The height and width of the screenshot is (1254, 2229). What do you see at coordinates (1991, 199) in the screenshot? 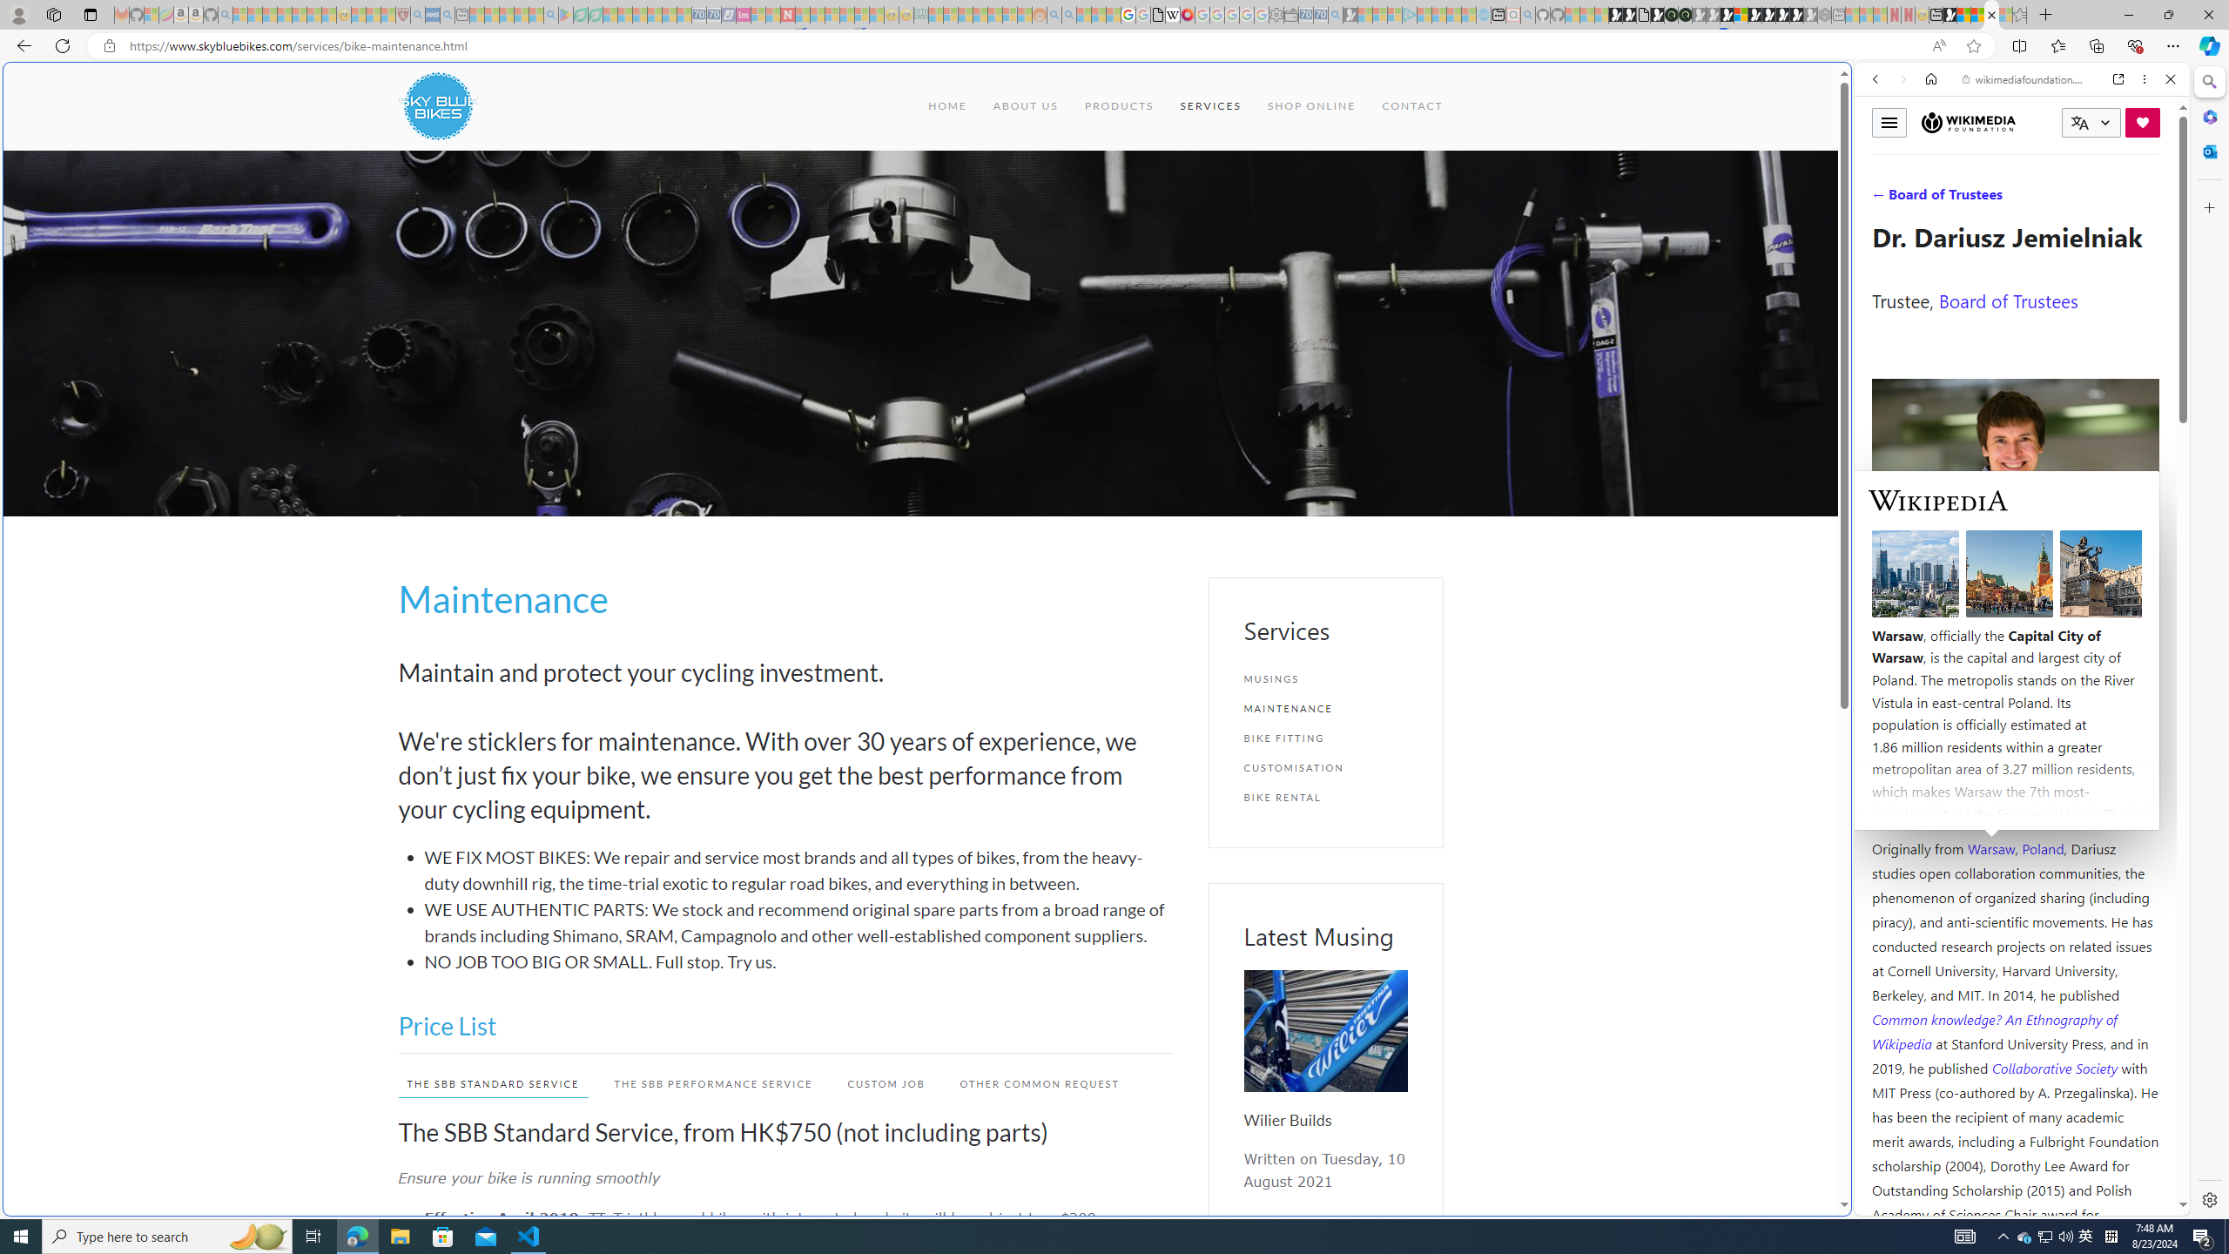
I see `VIDEOS` at bounding box center [1991, 199].